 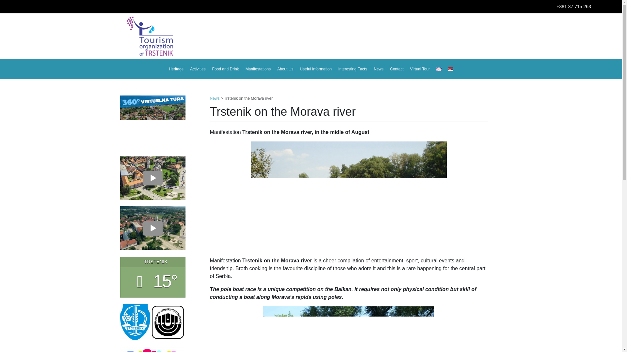 What do you see at coordinates (198, 69) in the screenshot?
I see `Activities` at bounding box center [198, 69].